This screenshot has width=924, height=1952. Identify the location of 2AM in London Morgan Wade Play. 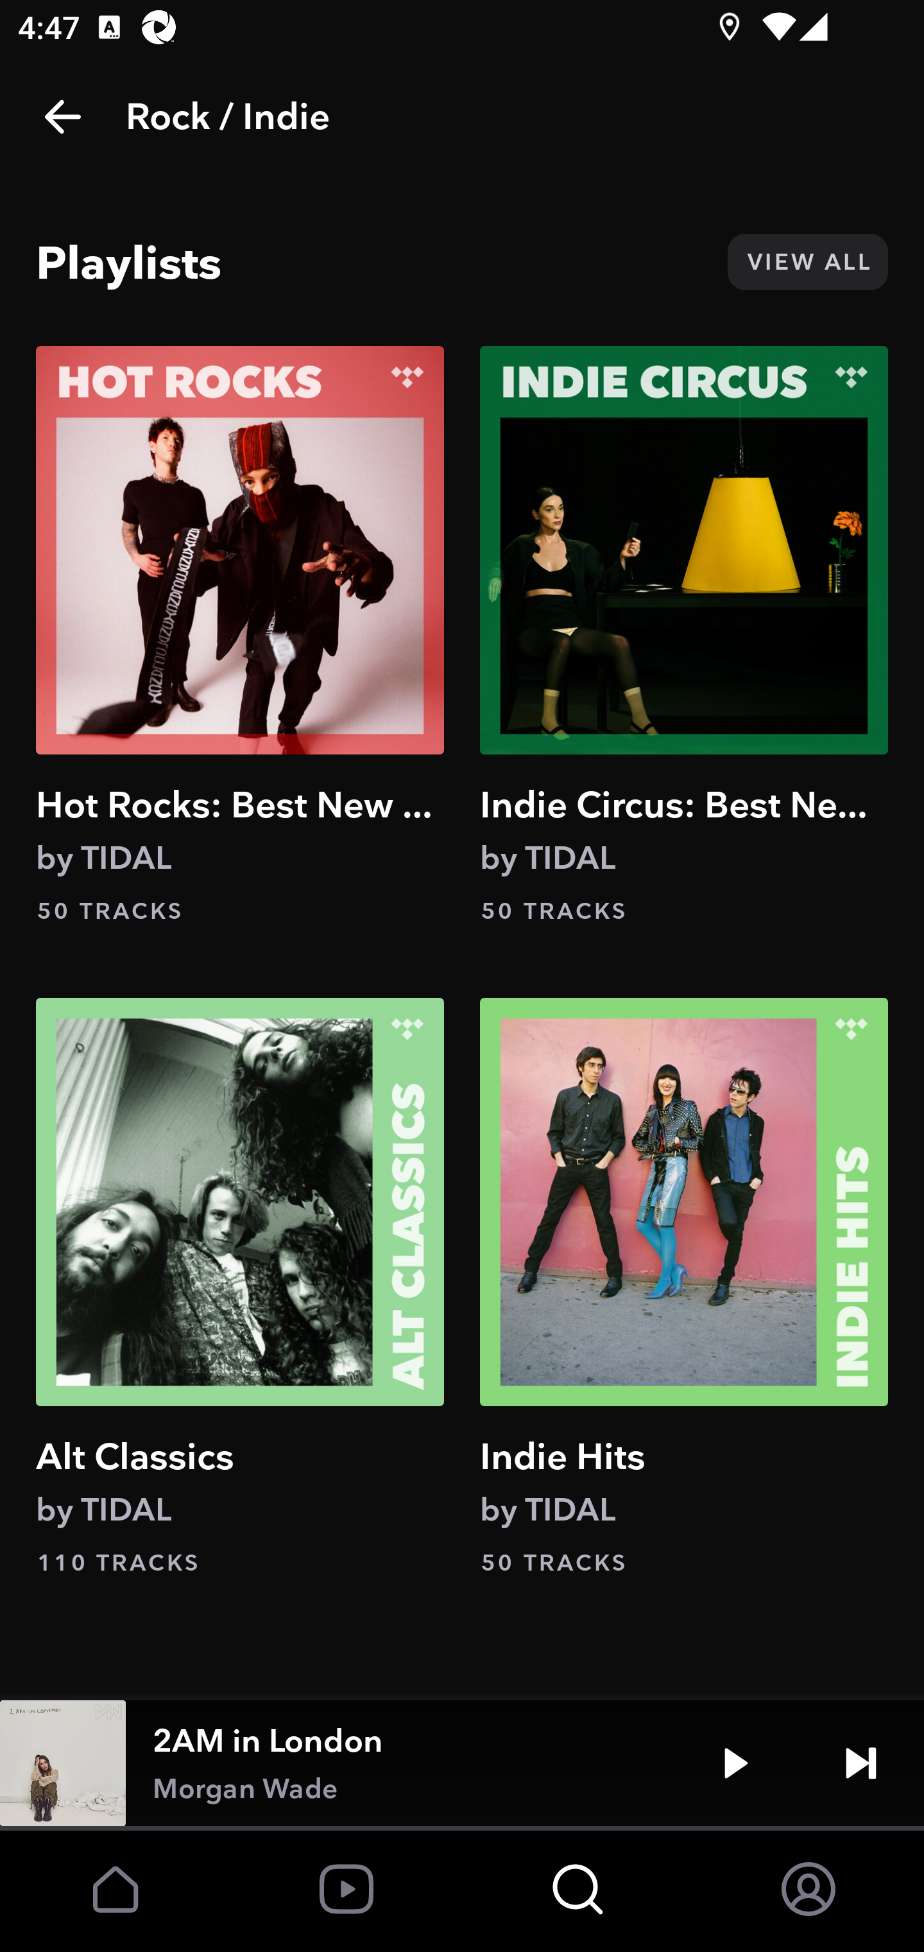
(462, 1763).